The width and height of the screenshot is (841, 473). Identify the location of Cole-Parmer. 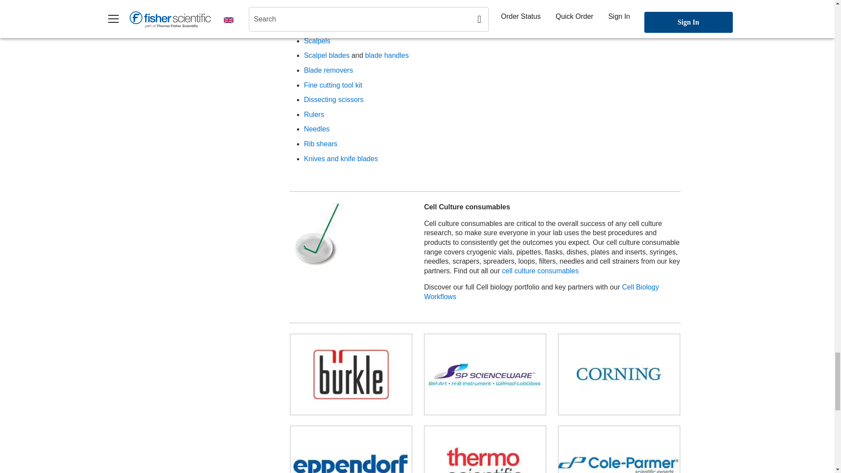
(619, 449).